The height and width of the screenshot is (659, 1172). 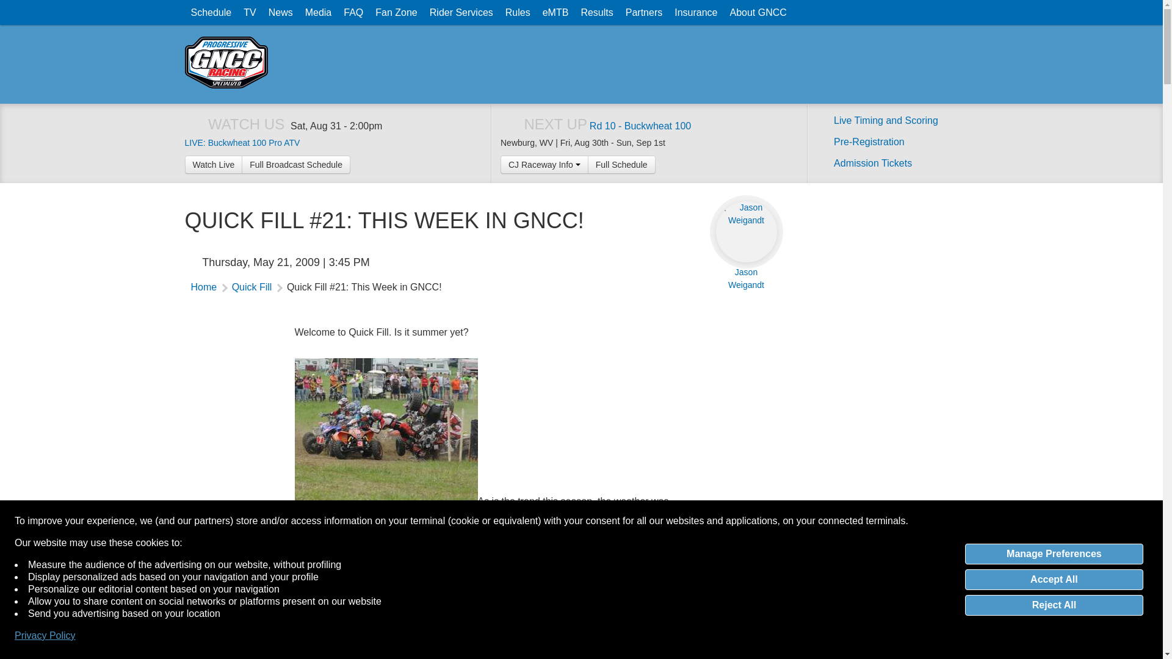 I want to click on FAQ, so click(x=353, y=12).